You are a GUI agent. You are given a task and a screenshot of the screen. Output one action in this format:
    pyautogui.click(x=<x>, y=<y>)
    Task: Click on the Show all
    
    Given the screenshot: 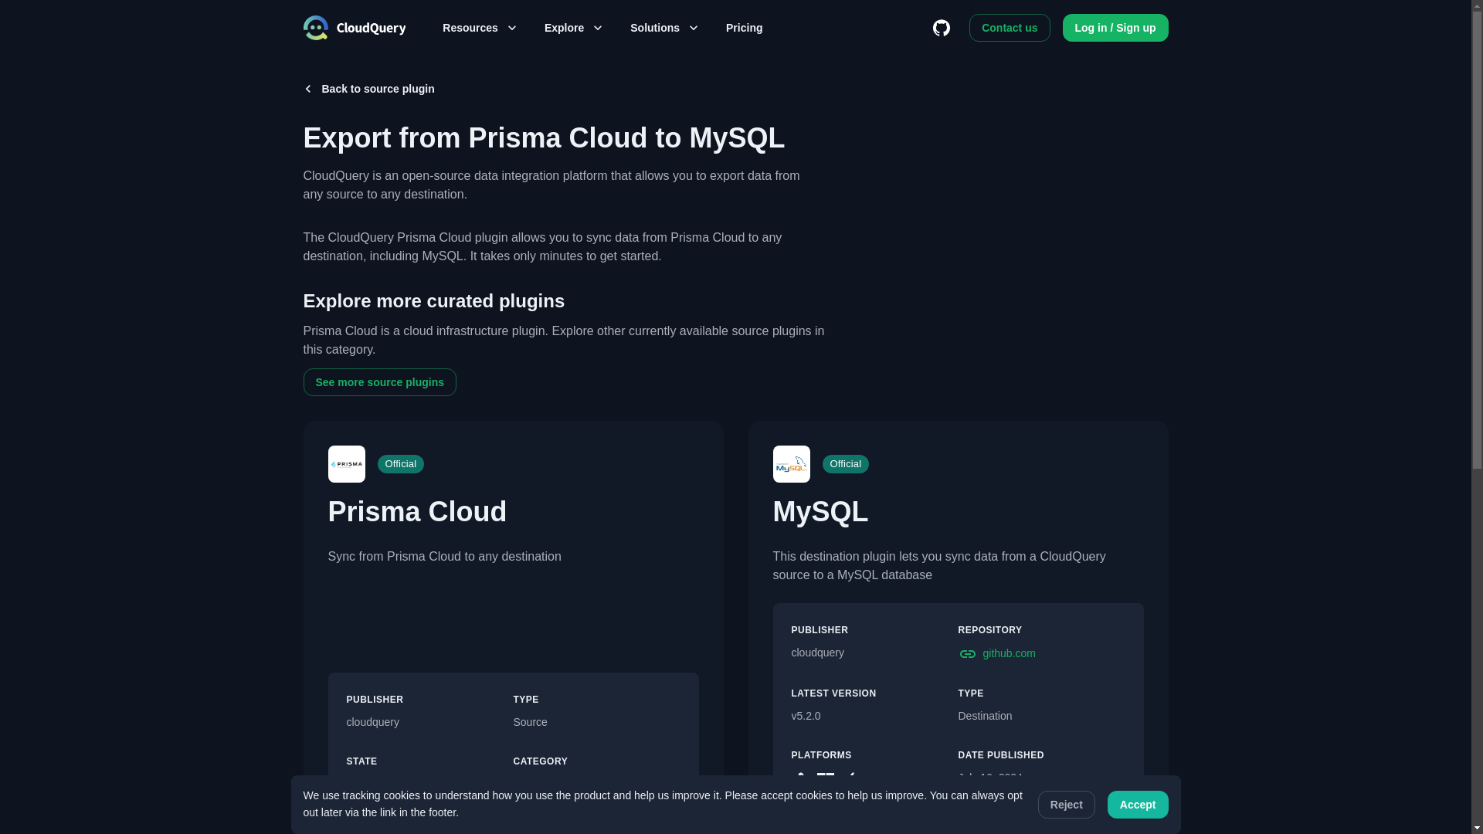 What is the action you would take?
    pyautogui.click(x=890, y=781)
    